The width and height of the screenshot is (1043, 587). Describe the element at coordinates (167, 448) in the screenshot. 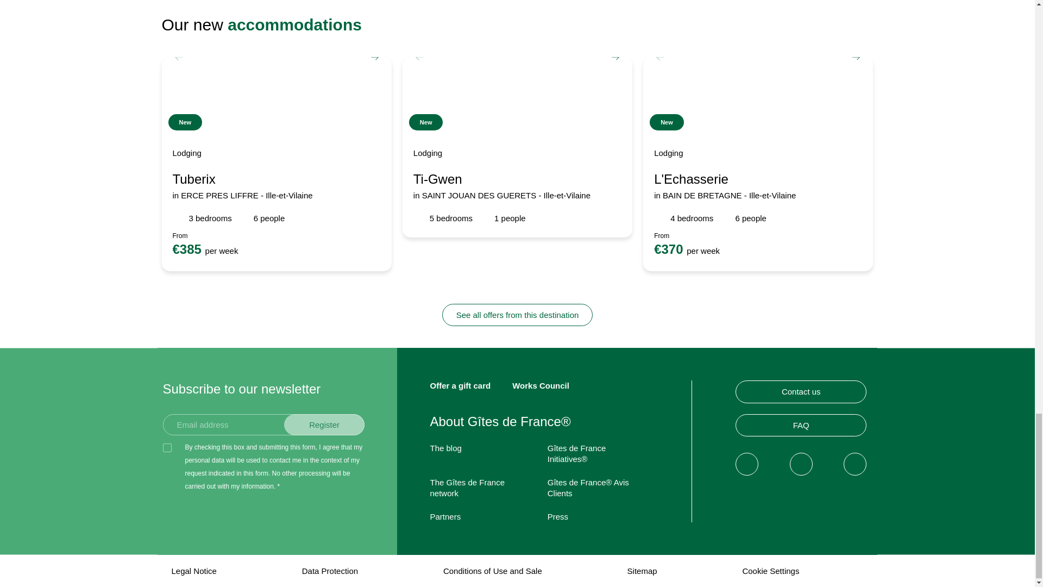

I see `1` at that location.